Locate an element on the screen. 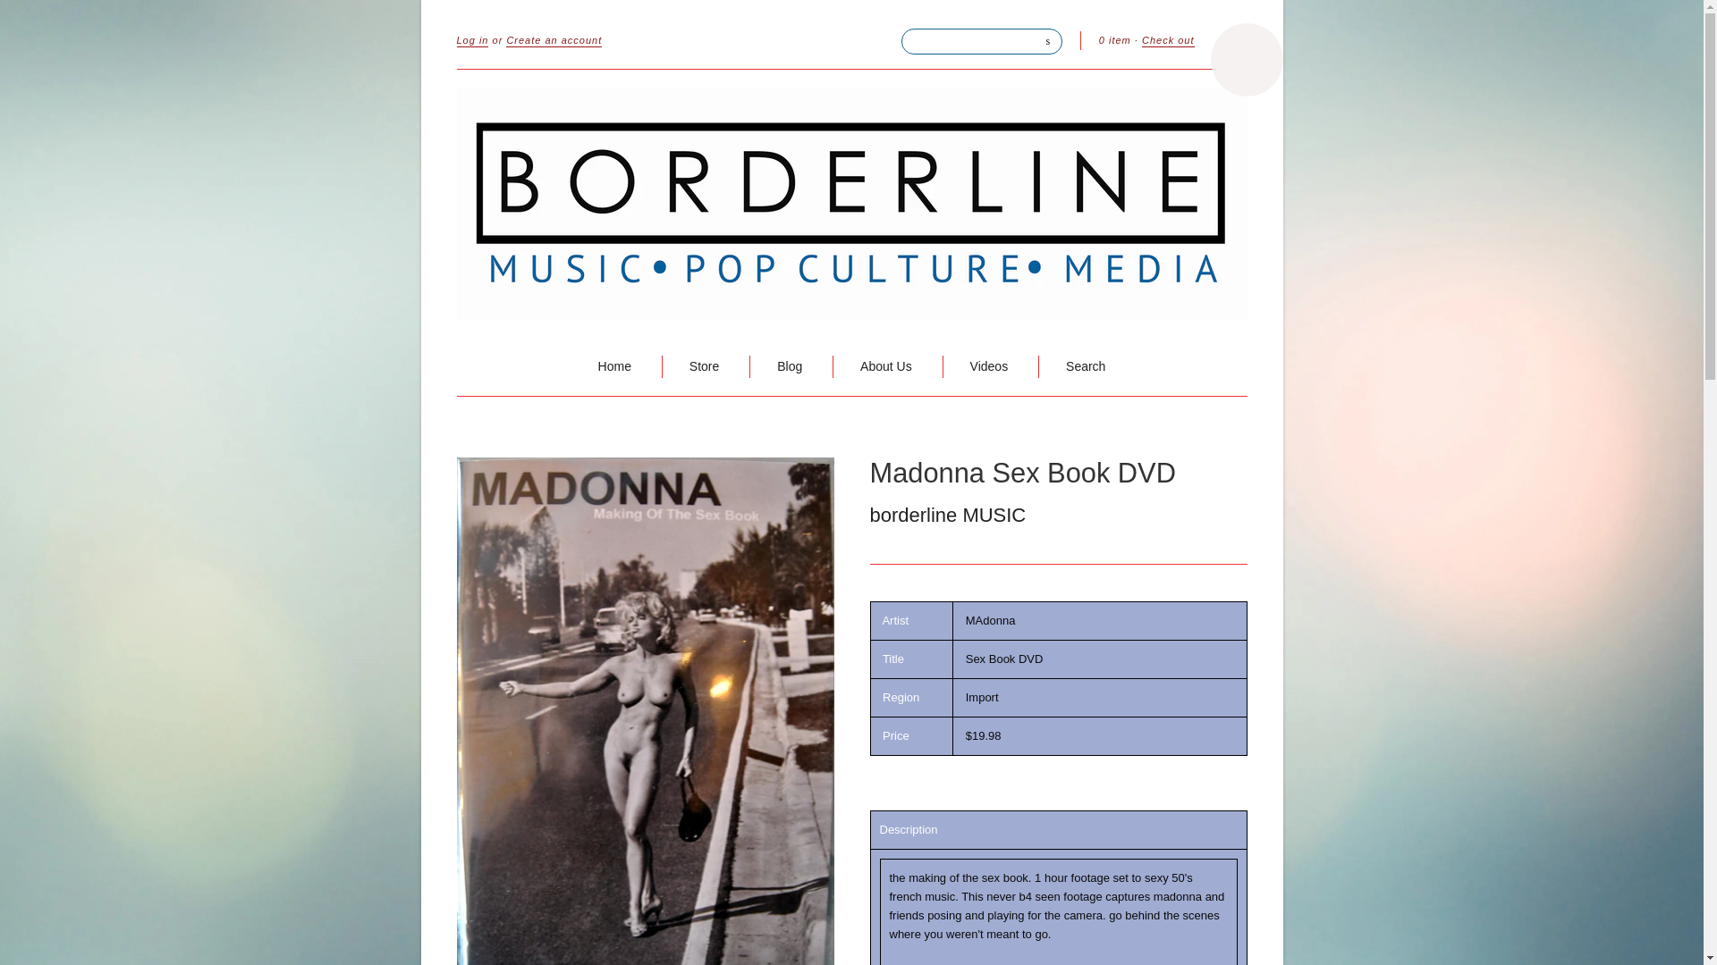  About Us is located at coordinates (885, 366).